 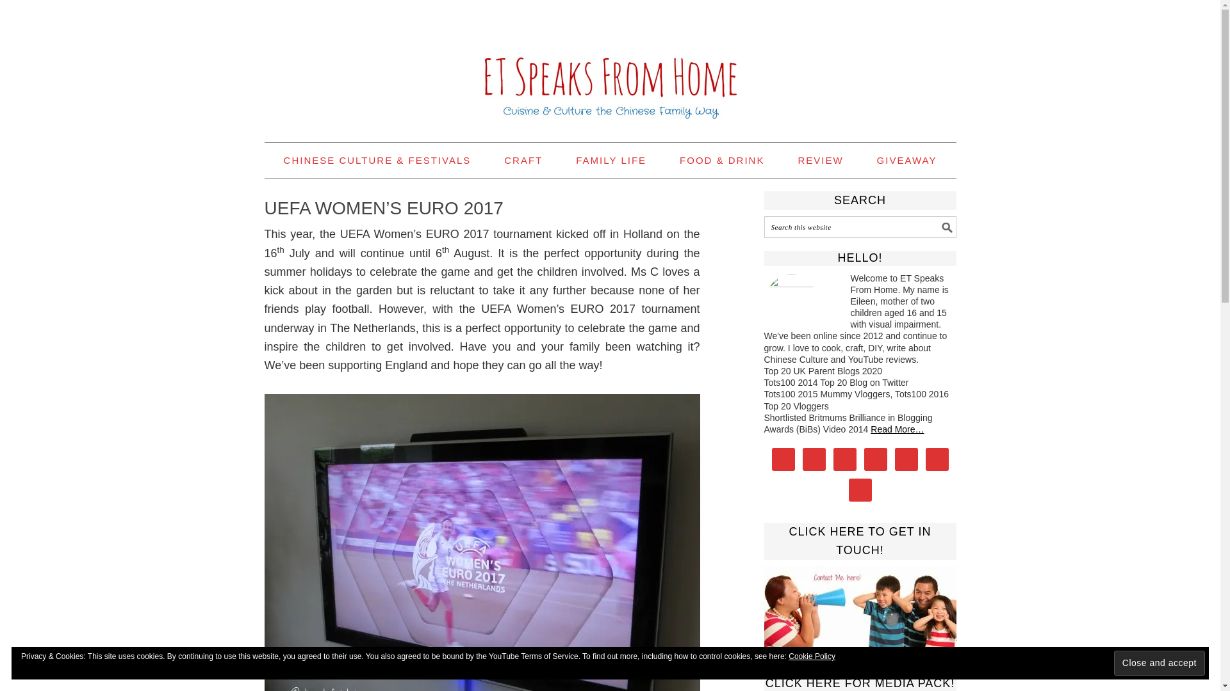 What do you see at coordinates (820, 160) in the screenshot?
I see `REVIEW` at bounding box center [820, 160].